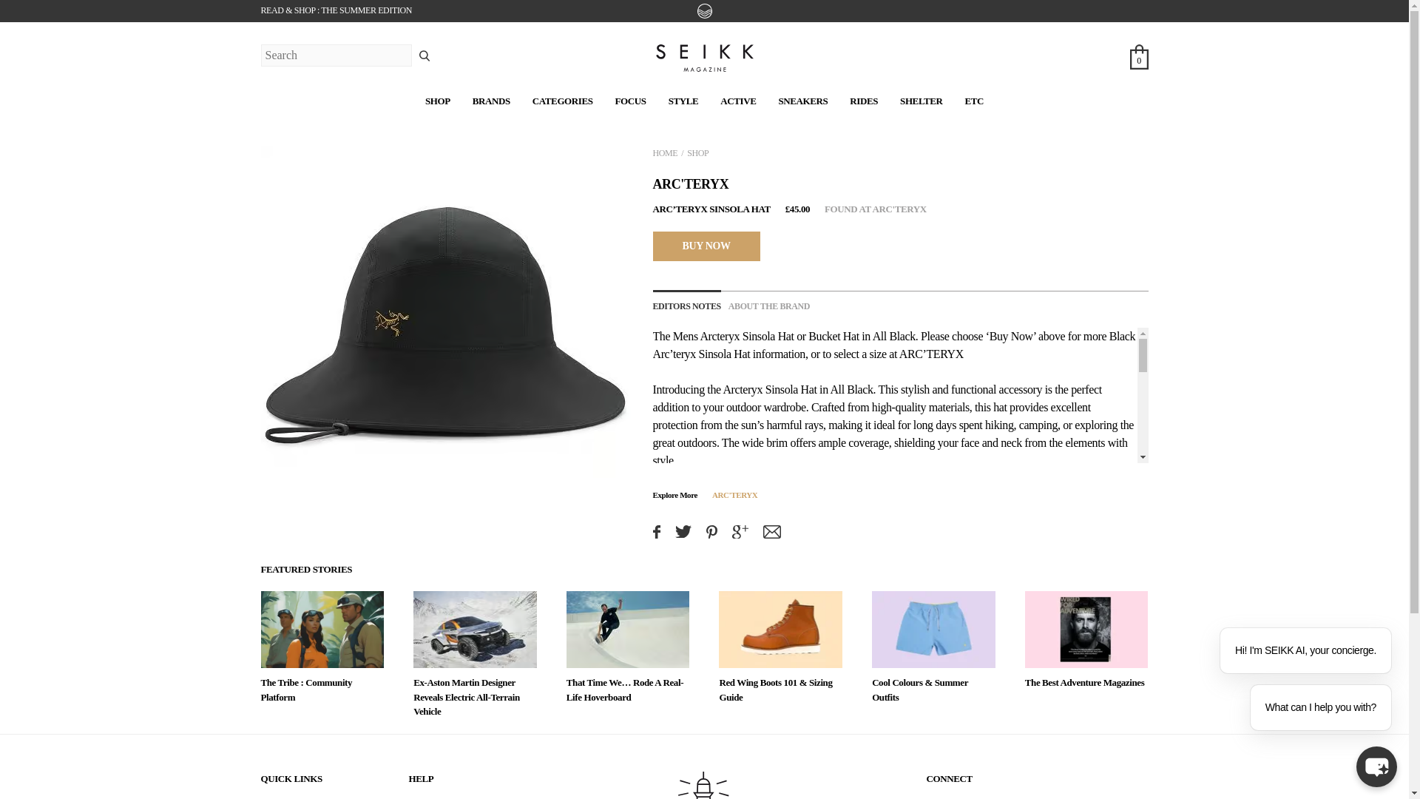  Describe the element at coordinates (698, 152) in the screenshot. I see `SHOP` at that location.